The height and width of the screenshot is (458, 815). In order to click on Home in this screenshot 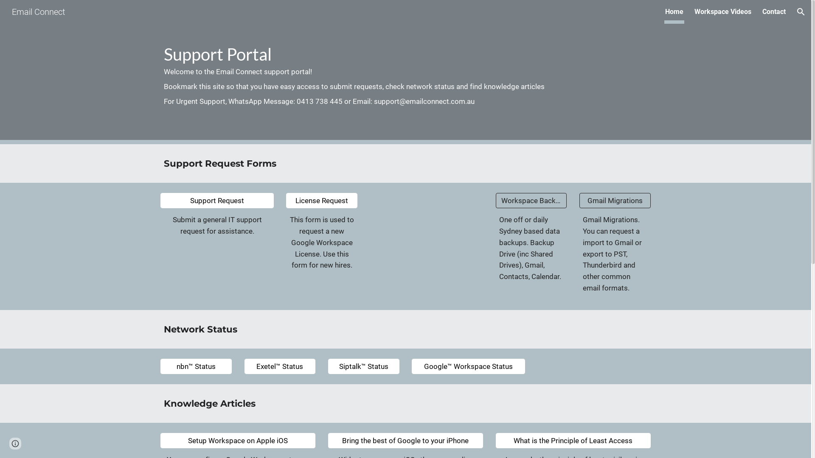, I will do `click(674, 12)`.